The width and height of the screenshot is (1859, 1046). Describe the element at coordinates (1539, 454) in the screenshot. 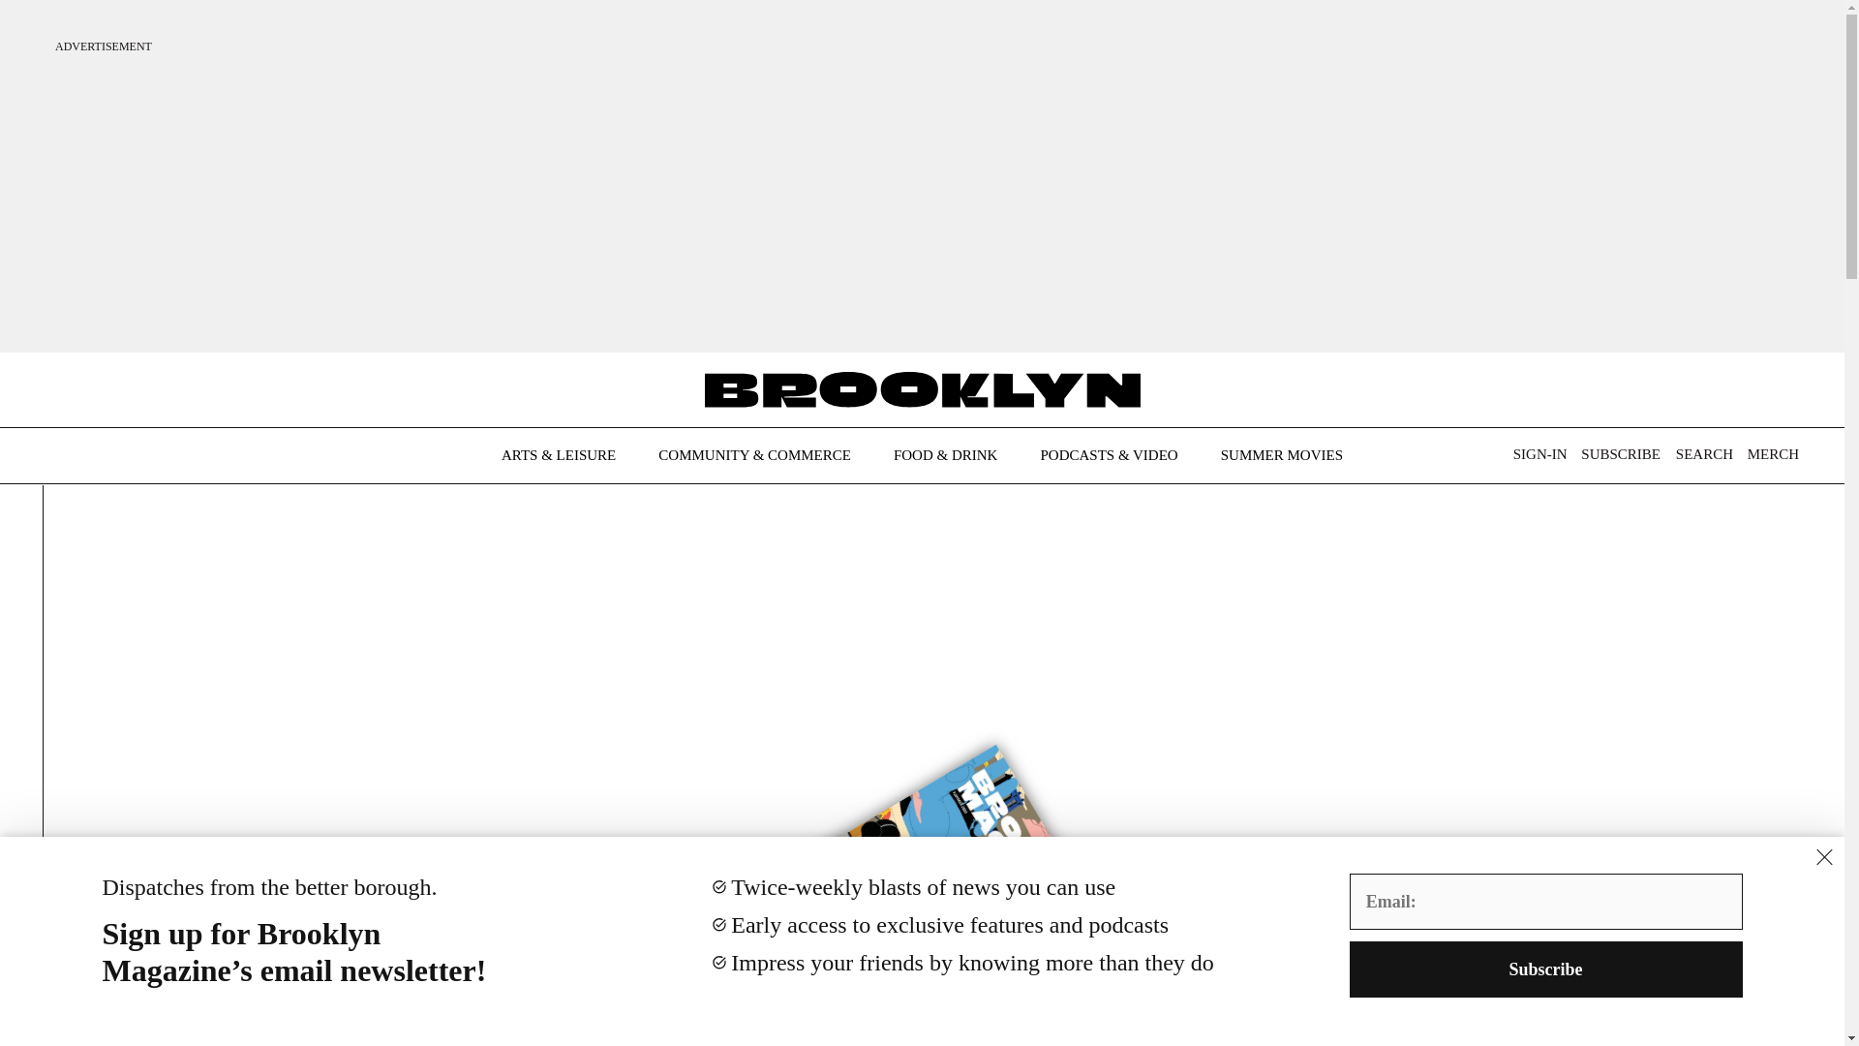

I see `SIGN-IN` at that location.